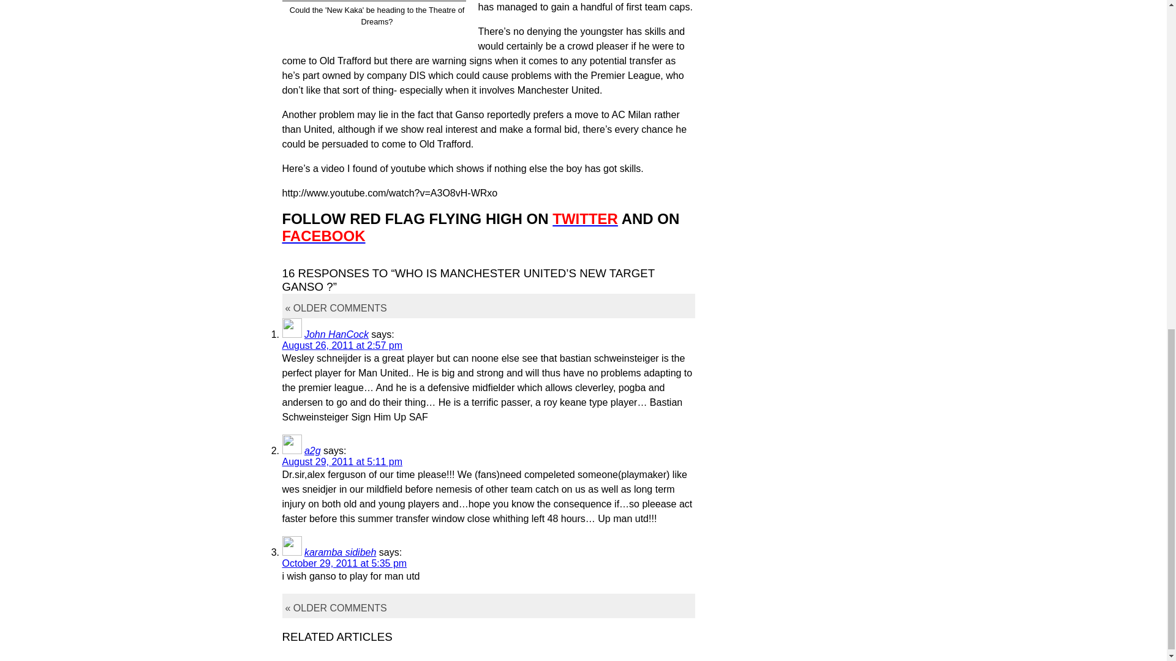 This screenshot has height=661, width=1176. Describe the element at coordinates (337, 334) in the screenshot. I see `John HanCock` at that location.